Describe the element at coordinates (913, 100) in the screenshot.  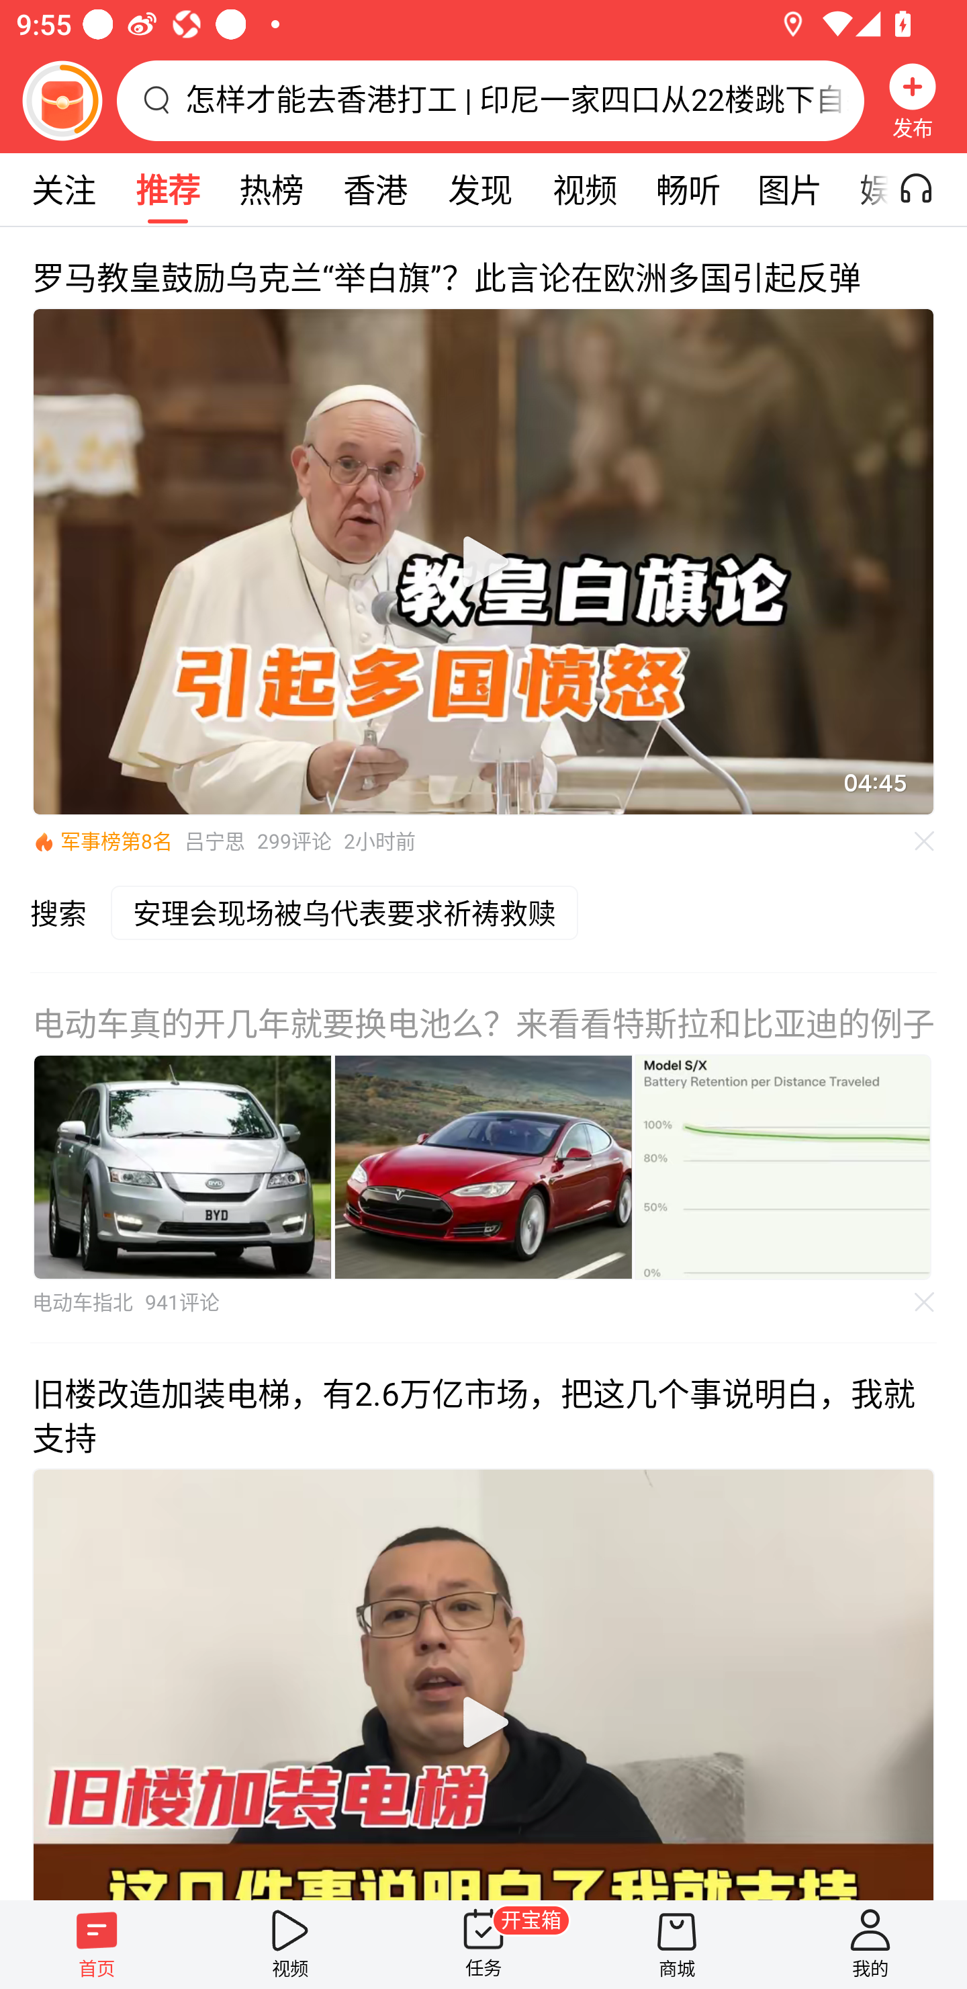
I see `发布 发布，按钮` at that location.